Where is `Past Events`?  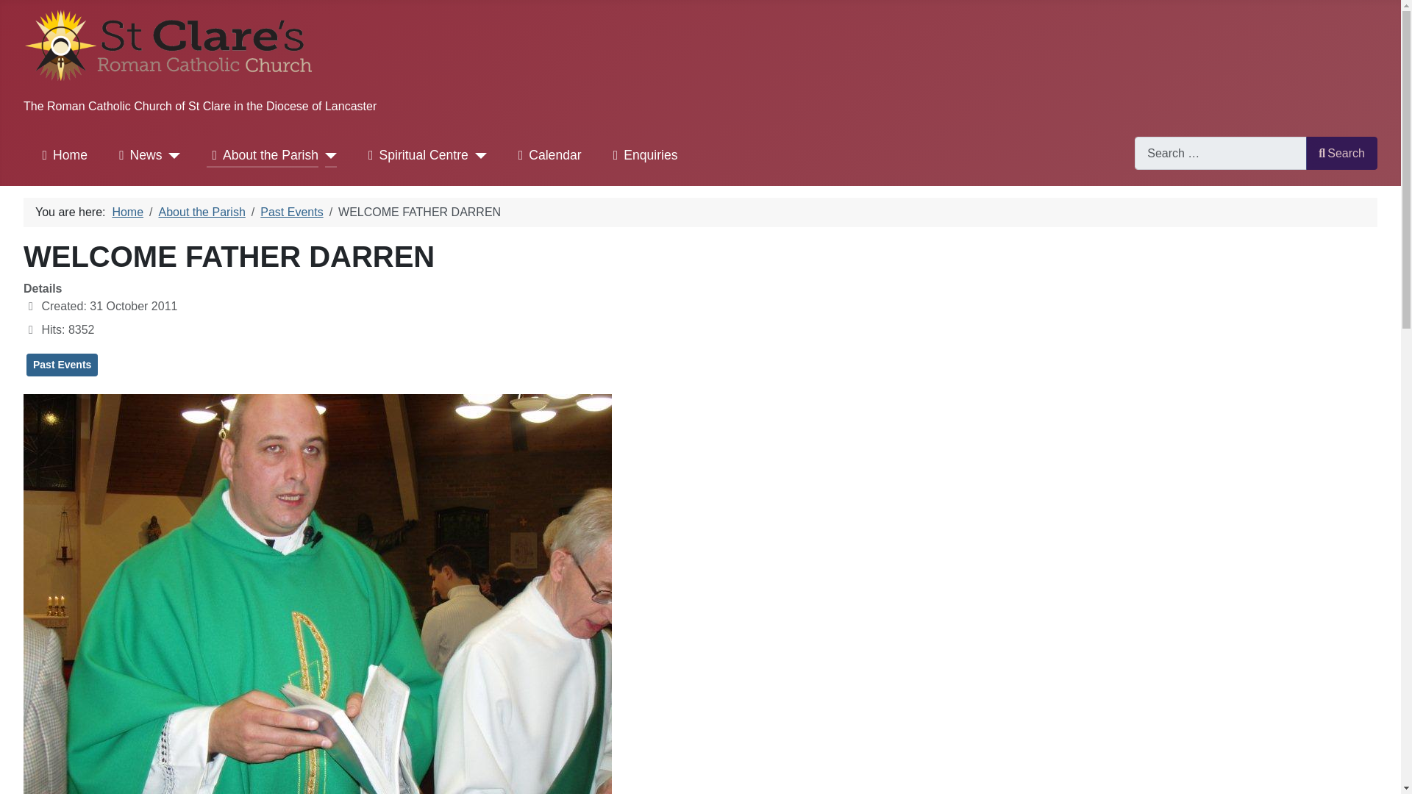 Past Events is located at coordinates (62, 365).